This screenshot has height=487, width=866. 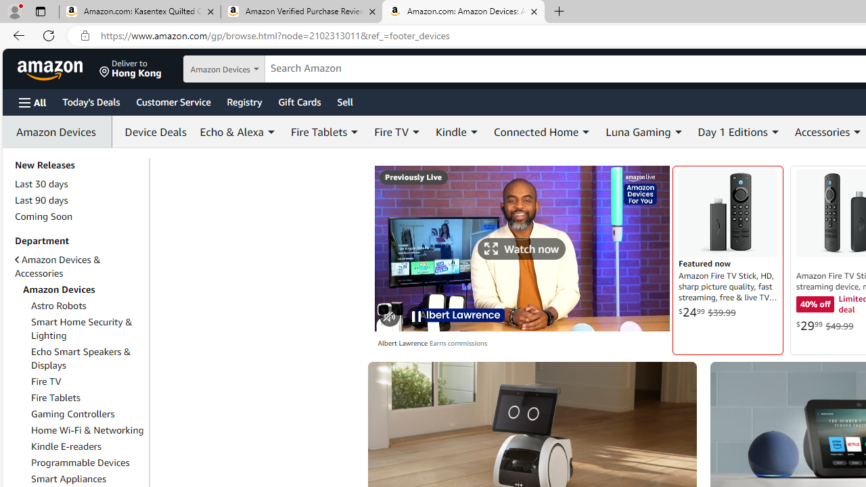 What do you see at coordinates (88, 446) in the screenshot?
I see `Kindle E-readers` at bounding box center [88, 446].